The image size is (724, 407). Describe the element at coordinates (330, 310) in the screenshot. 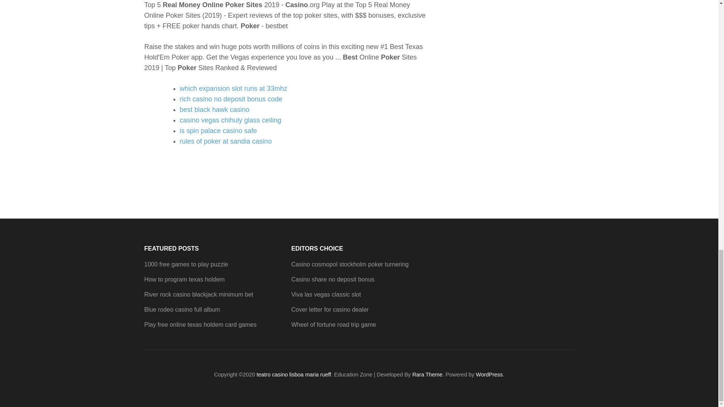

I see `Cover letter for casino dealer` at that location.